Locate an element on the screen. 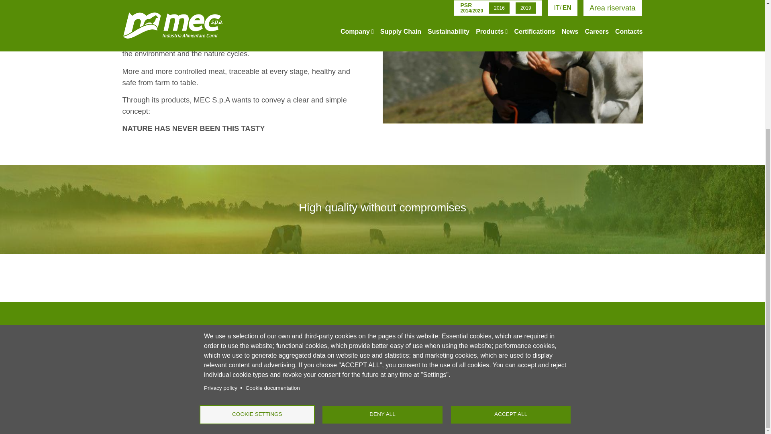 Image resolution: width=771 pixels, height=434 pixels. Careers is located at coordinates (394, 386).